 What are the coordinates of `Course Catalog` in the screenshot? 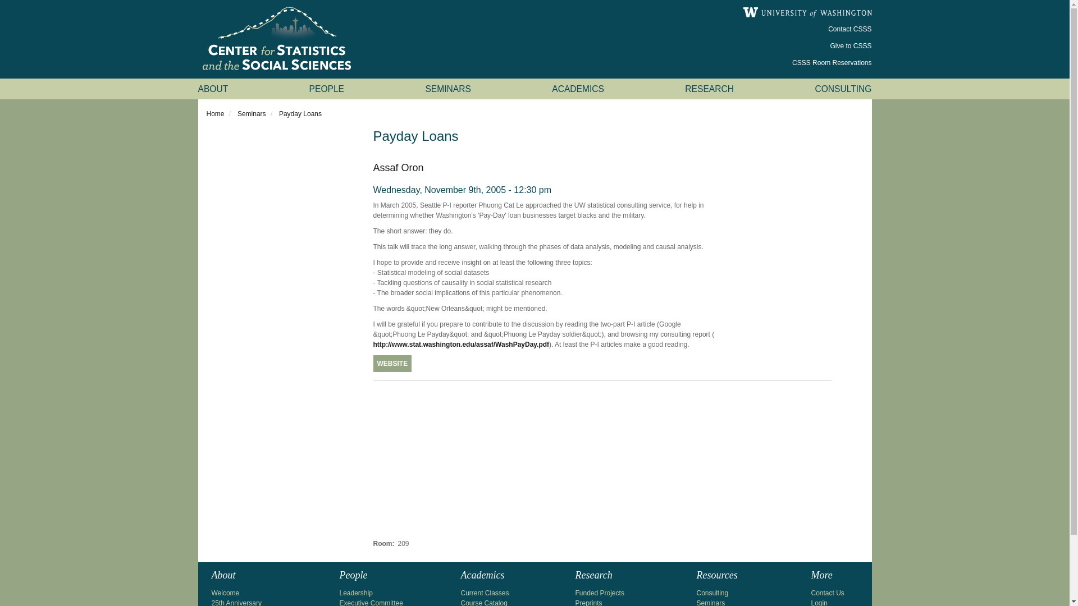 It's located at (483, 603).